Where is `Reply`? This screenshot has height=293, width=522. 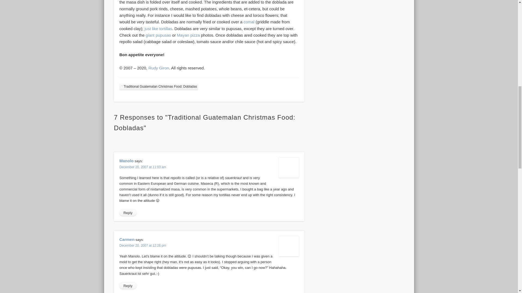 Reply is located at coordinates (128, 213).